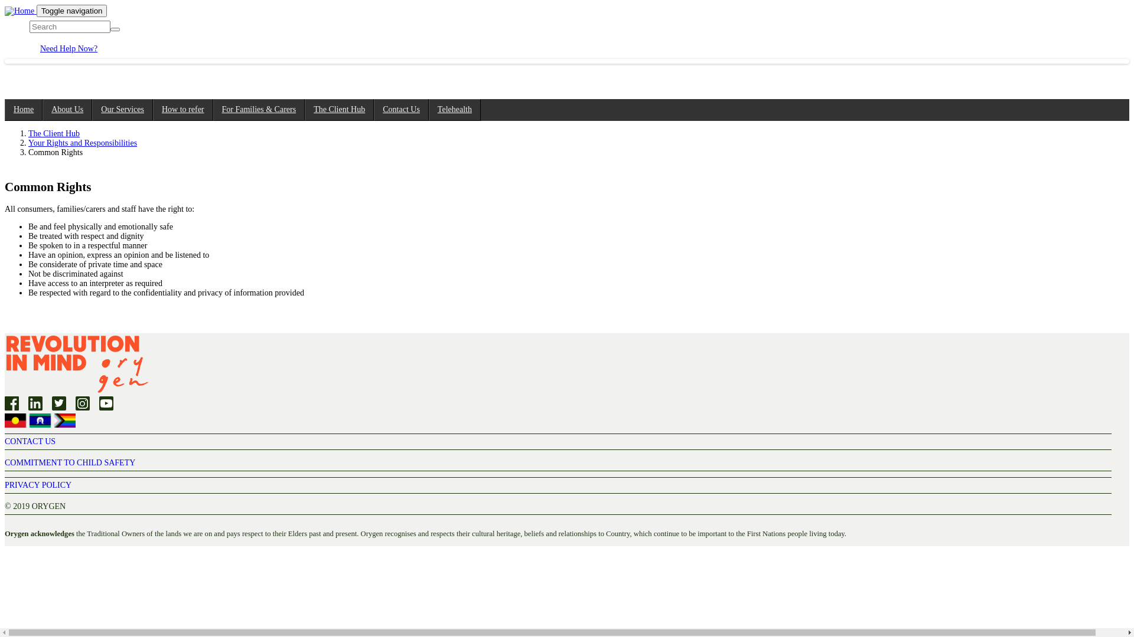  I want to click on Toggle navigation, so click(72, 11).